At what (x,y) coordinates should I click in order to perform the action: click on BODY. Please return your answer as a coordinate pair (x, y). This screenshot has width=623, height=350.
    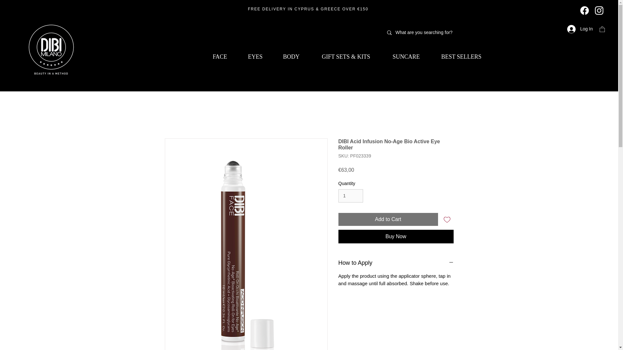
    Looking at the image, I should click on (291, 57).